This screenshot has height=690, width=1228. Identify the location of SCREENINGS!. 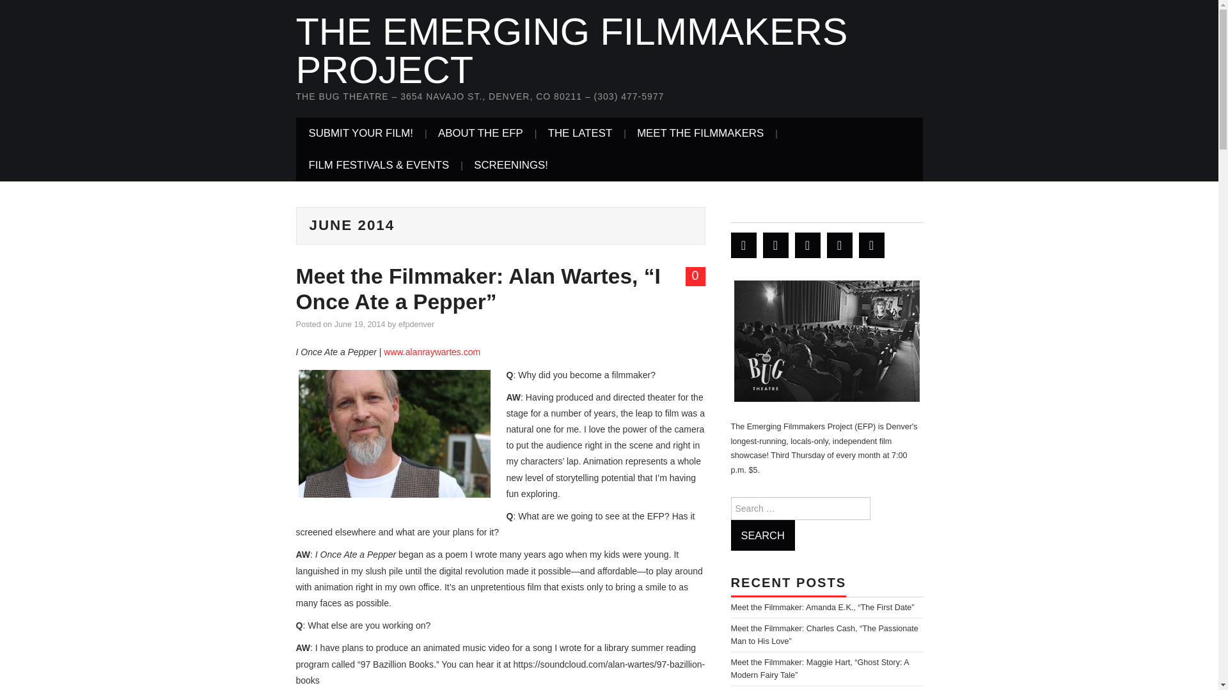
(511, 165).